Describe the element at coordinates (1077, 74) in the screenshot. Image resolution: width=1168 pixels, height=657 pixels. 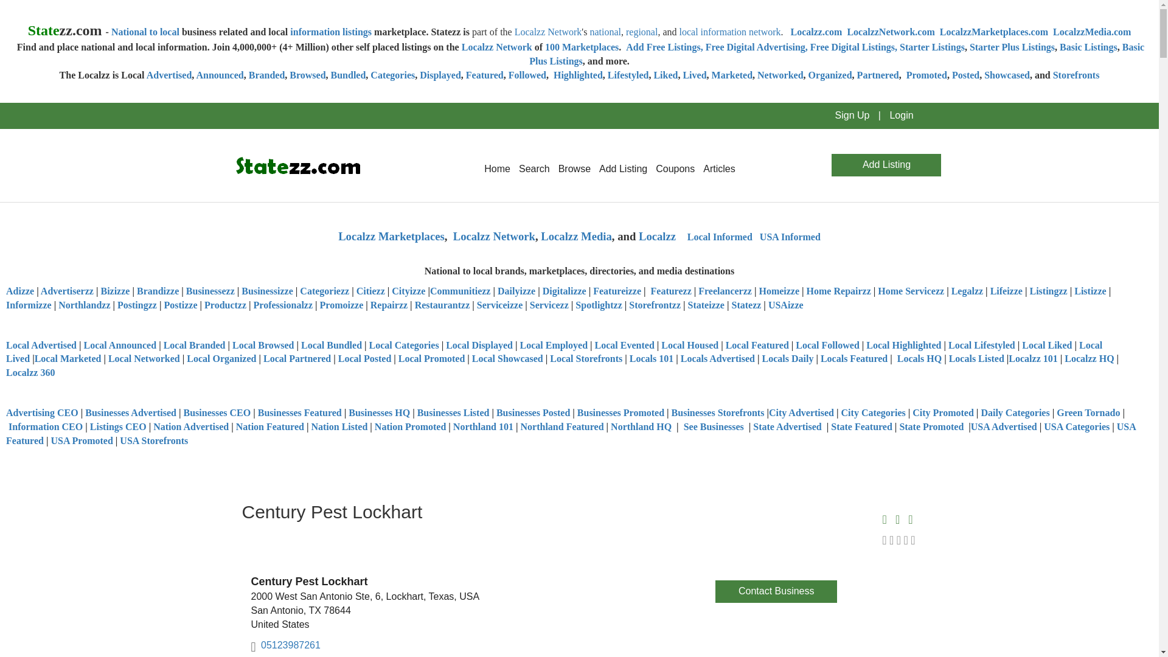
I see `Storefronts` at that location.